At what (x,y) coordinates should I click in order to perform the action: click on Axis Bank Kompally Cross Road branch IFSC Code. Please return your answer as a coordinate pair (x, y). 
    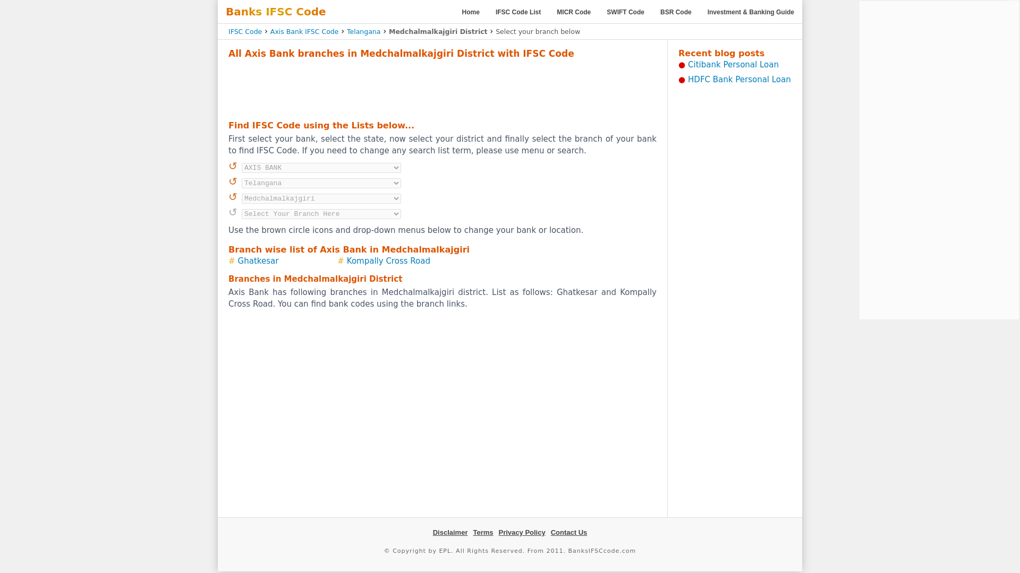
    Looking at the image, I should click on (388, 261).